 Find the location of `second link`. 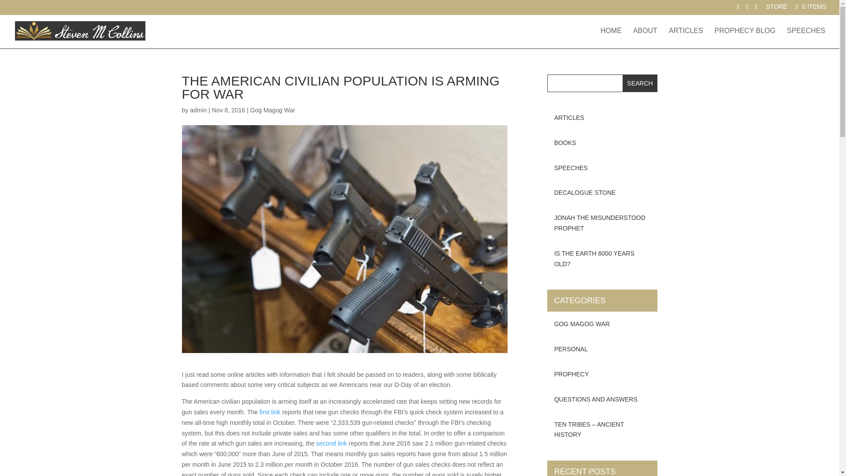

second link is located at coordinates (331, 443).